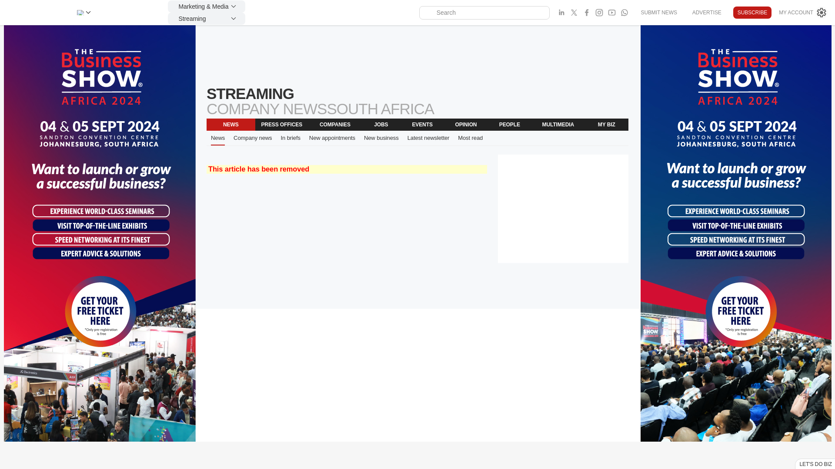 This screenshot has height=469, width=835. I want to click on Bizcommunity facebook, so click(625, 13).